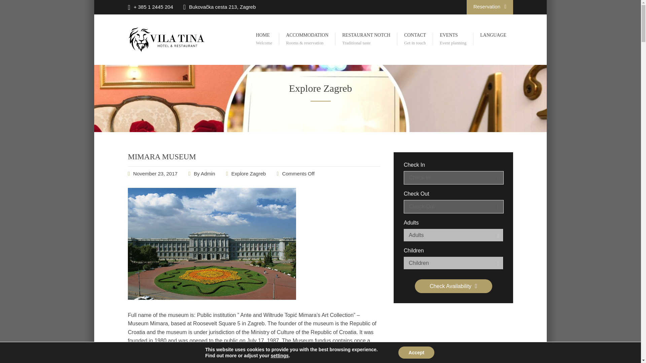 The image size is (646, 363). I want to click on MIMARA MUSEUM, so click(493, 36).